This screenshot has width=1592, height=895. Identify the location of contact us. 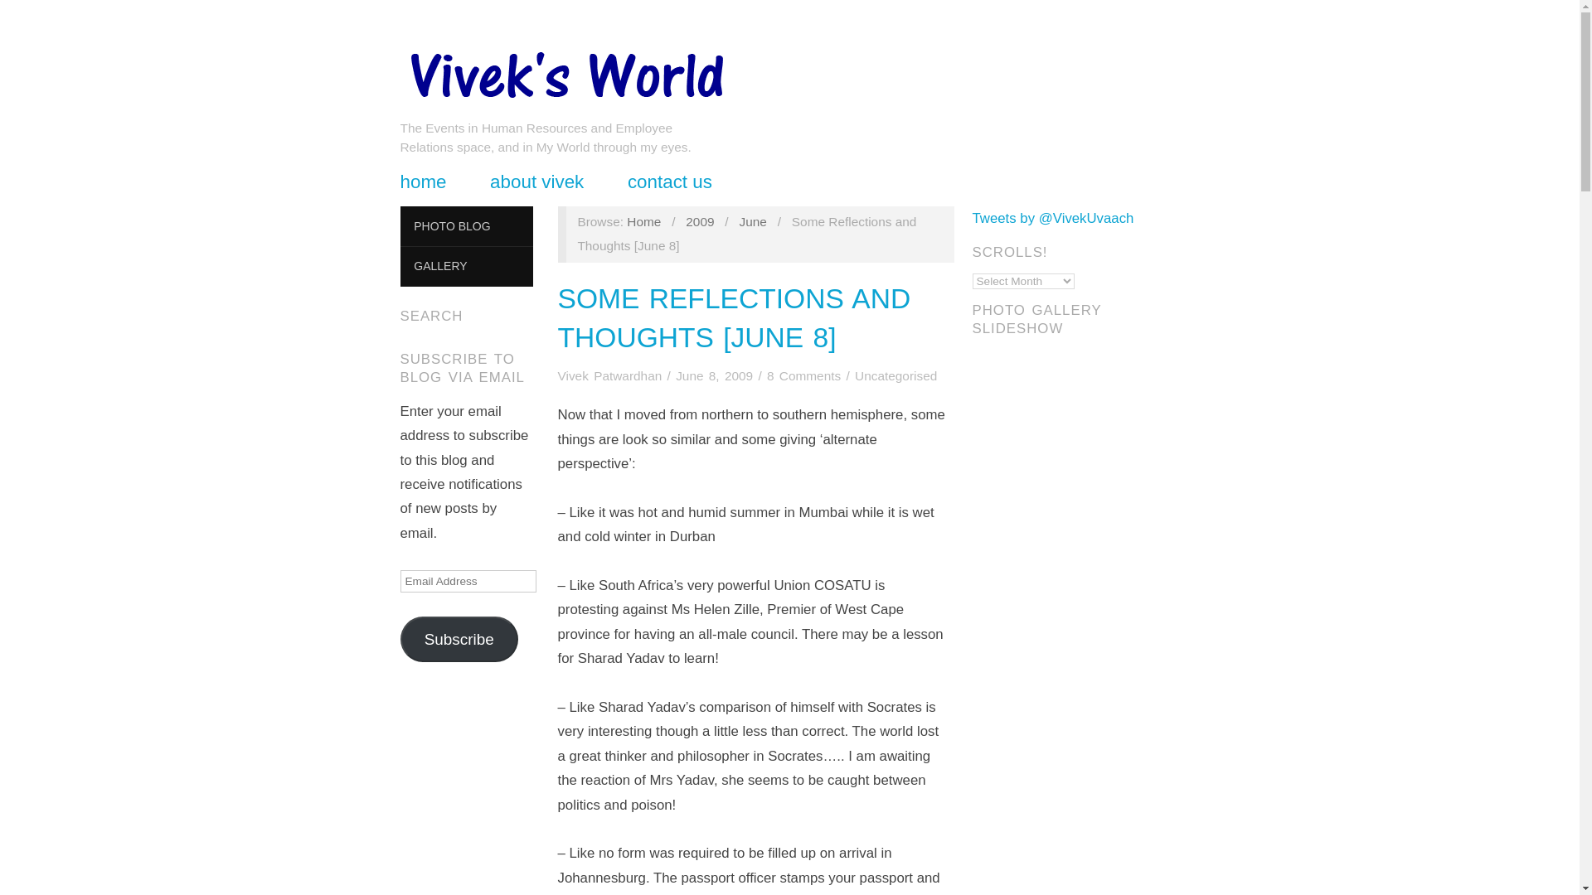
(669, 182).